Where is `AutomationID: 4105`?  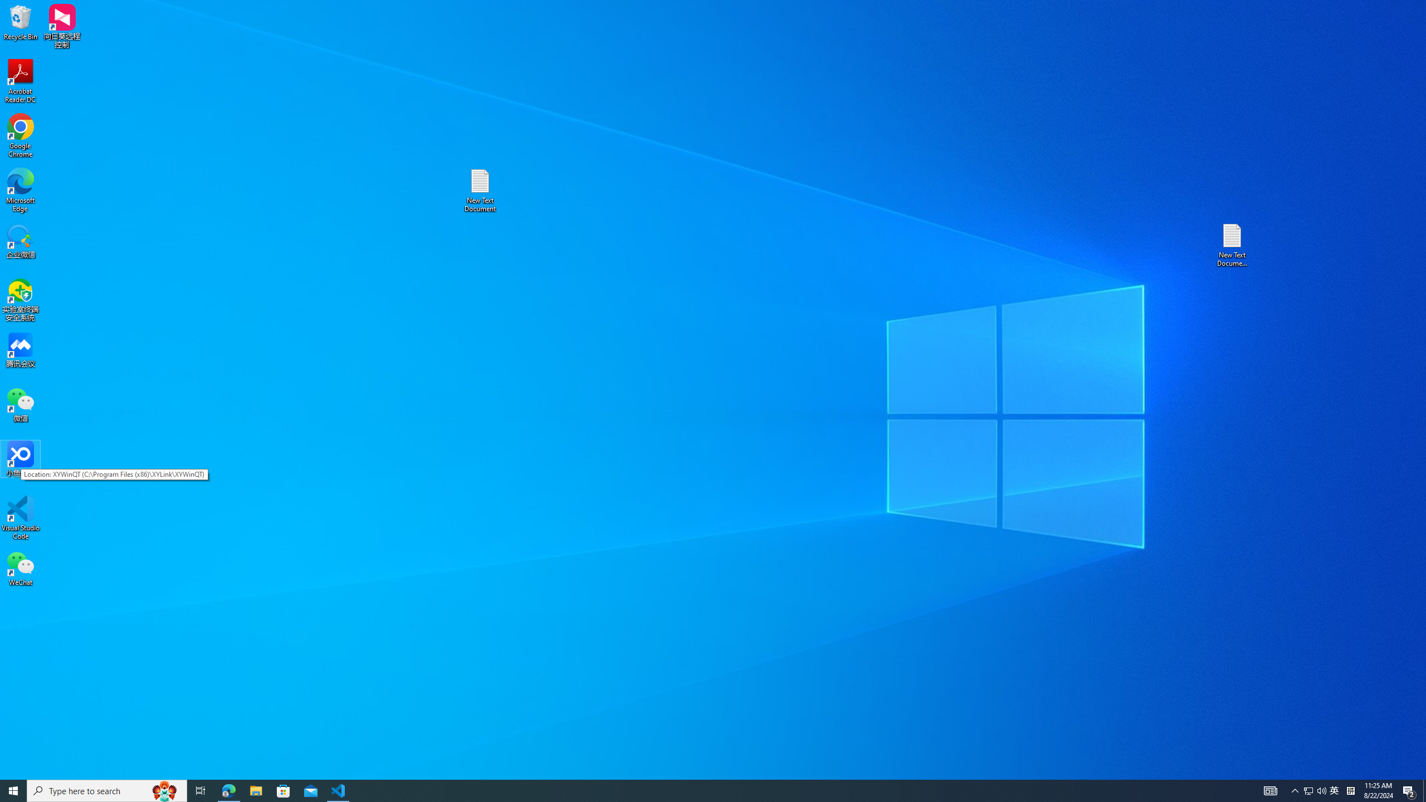
AutomationID: 4105 is located at coordinates (1270, 791).